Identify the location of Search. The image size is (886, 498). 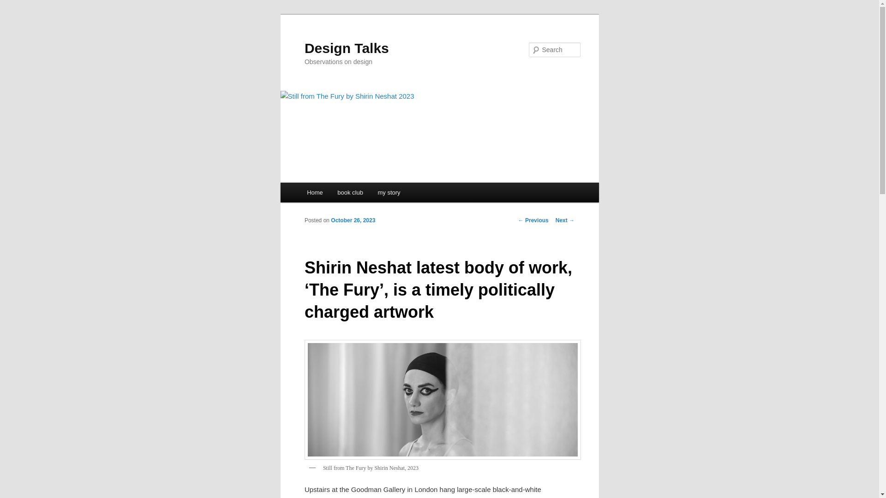
(13, 6).